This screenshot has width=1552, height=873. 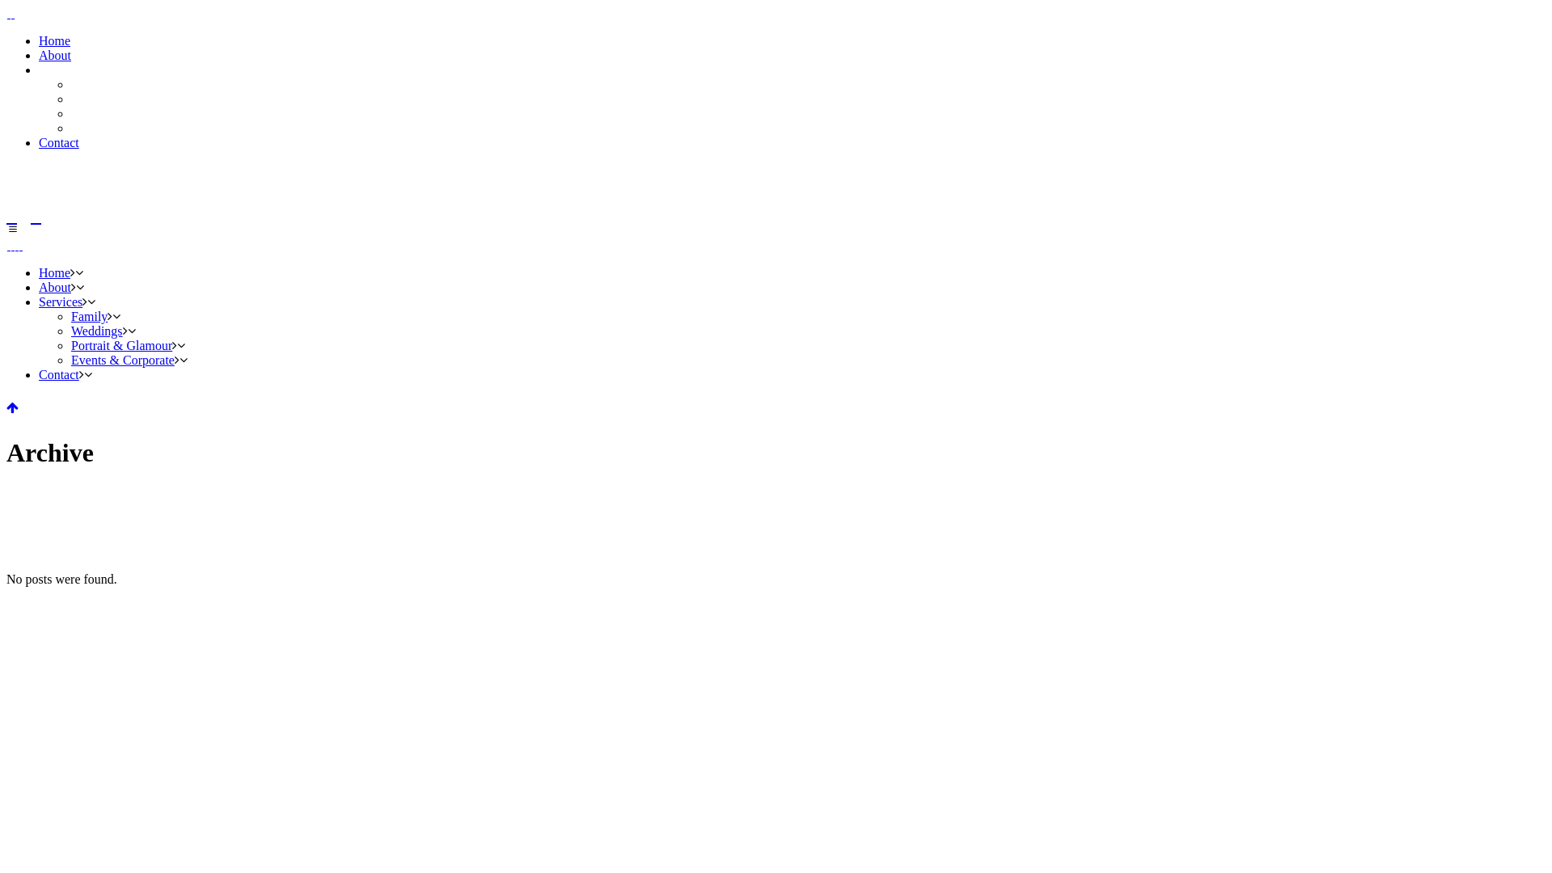 I want to click on Home, so click(x=55, y=40).